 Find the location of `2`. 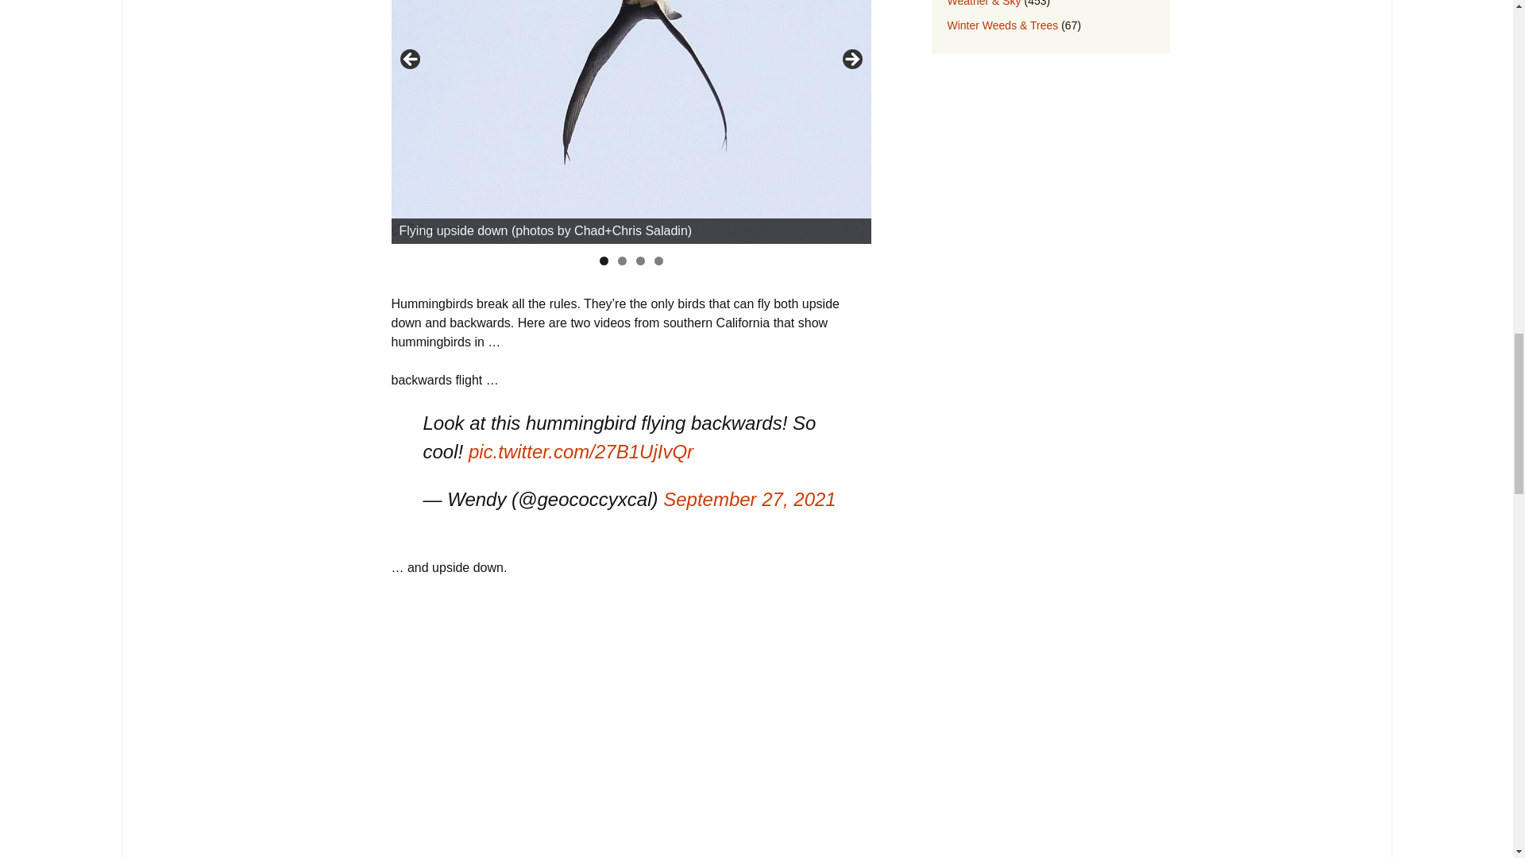

2 is located at coordinates (622, 261).